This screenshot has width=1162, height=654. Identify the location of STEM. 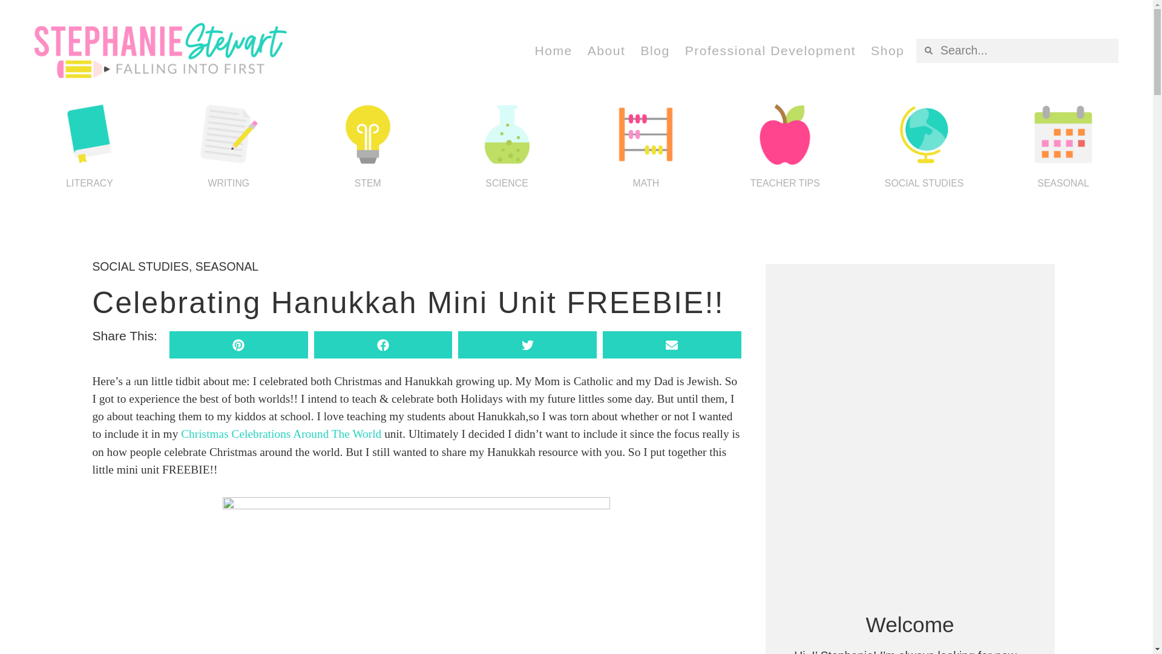
(367, 183).